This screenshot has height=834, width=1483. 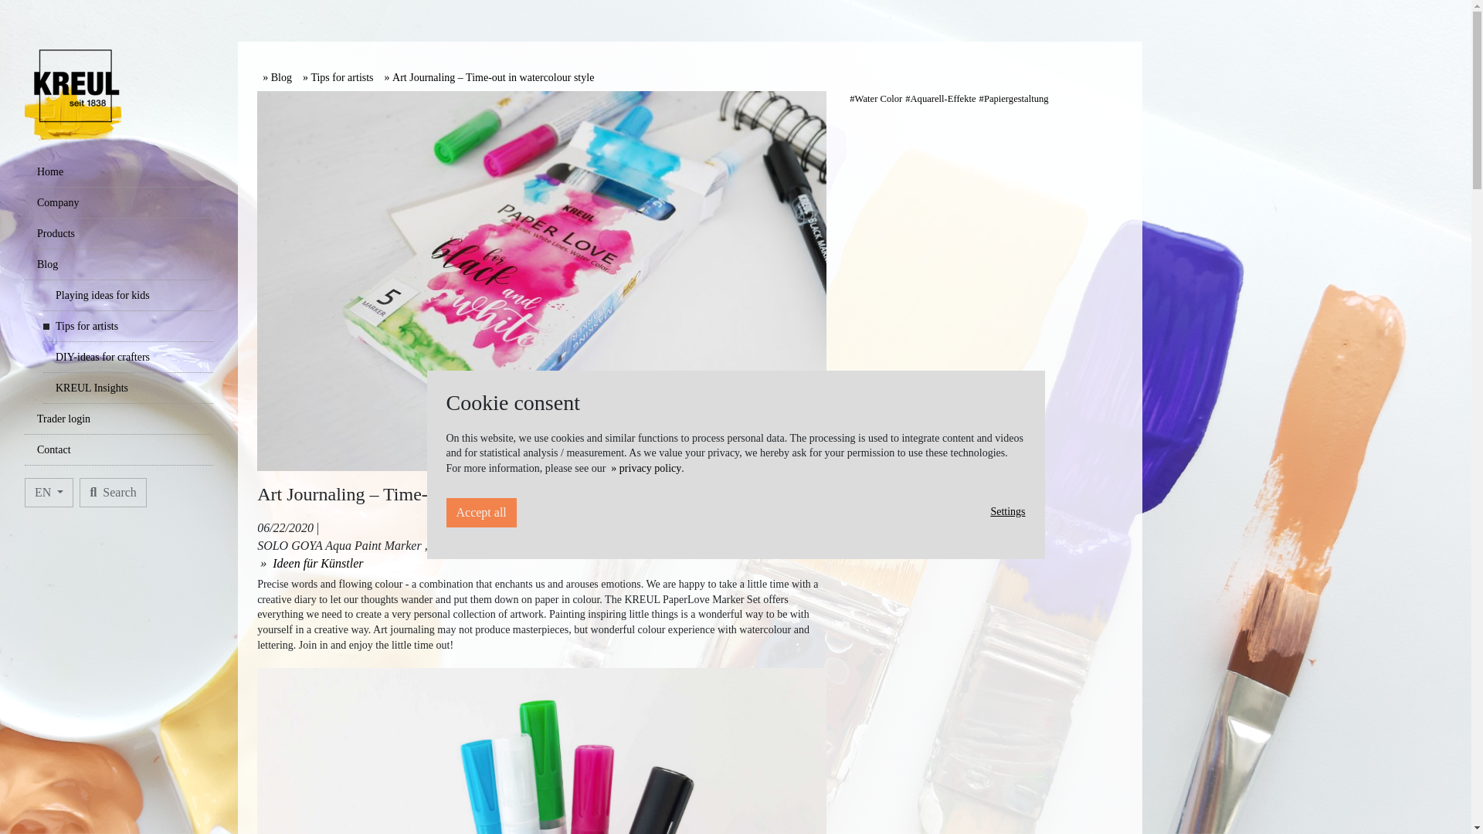 I want to click on Available Languages, so click(x=49, y=492).